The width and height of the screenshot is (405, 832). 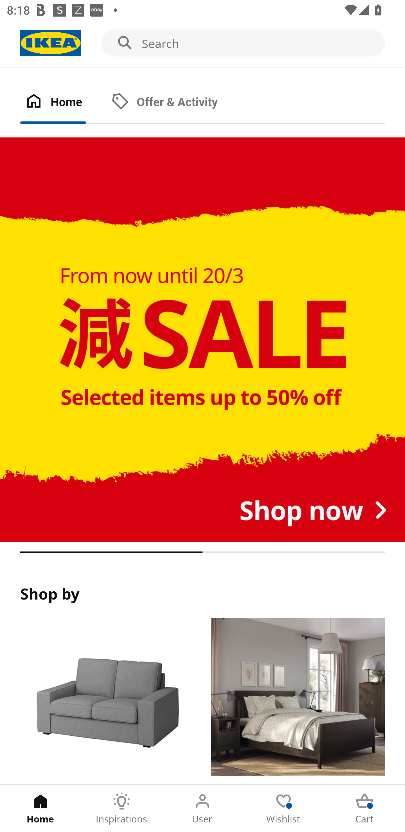 What do you see at coordinates (283, 808) in the screenshot?
I see `Wishlist
Tab 4 of 5` at bounding box center [283, 808].